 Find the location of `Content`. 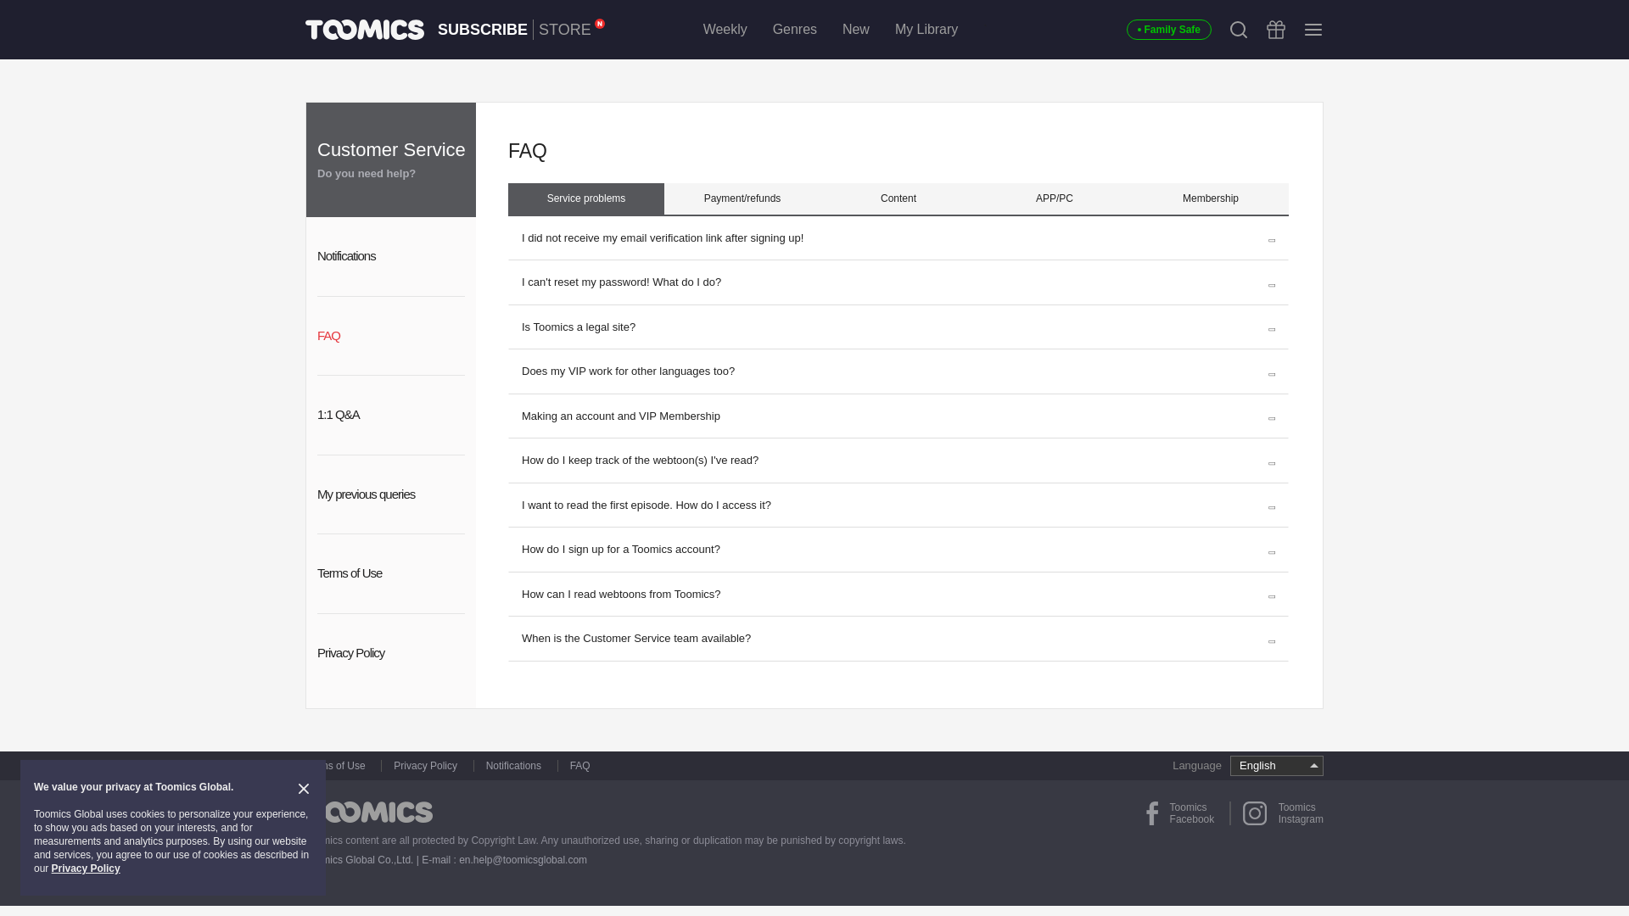

Content is located at coordinates (1313, 29).